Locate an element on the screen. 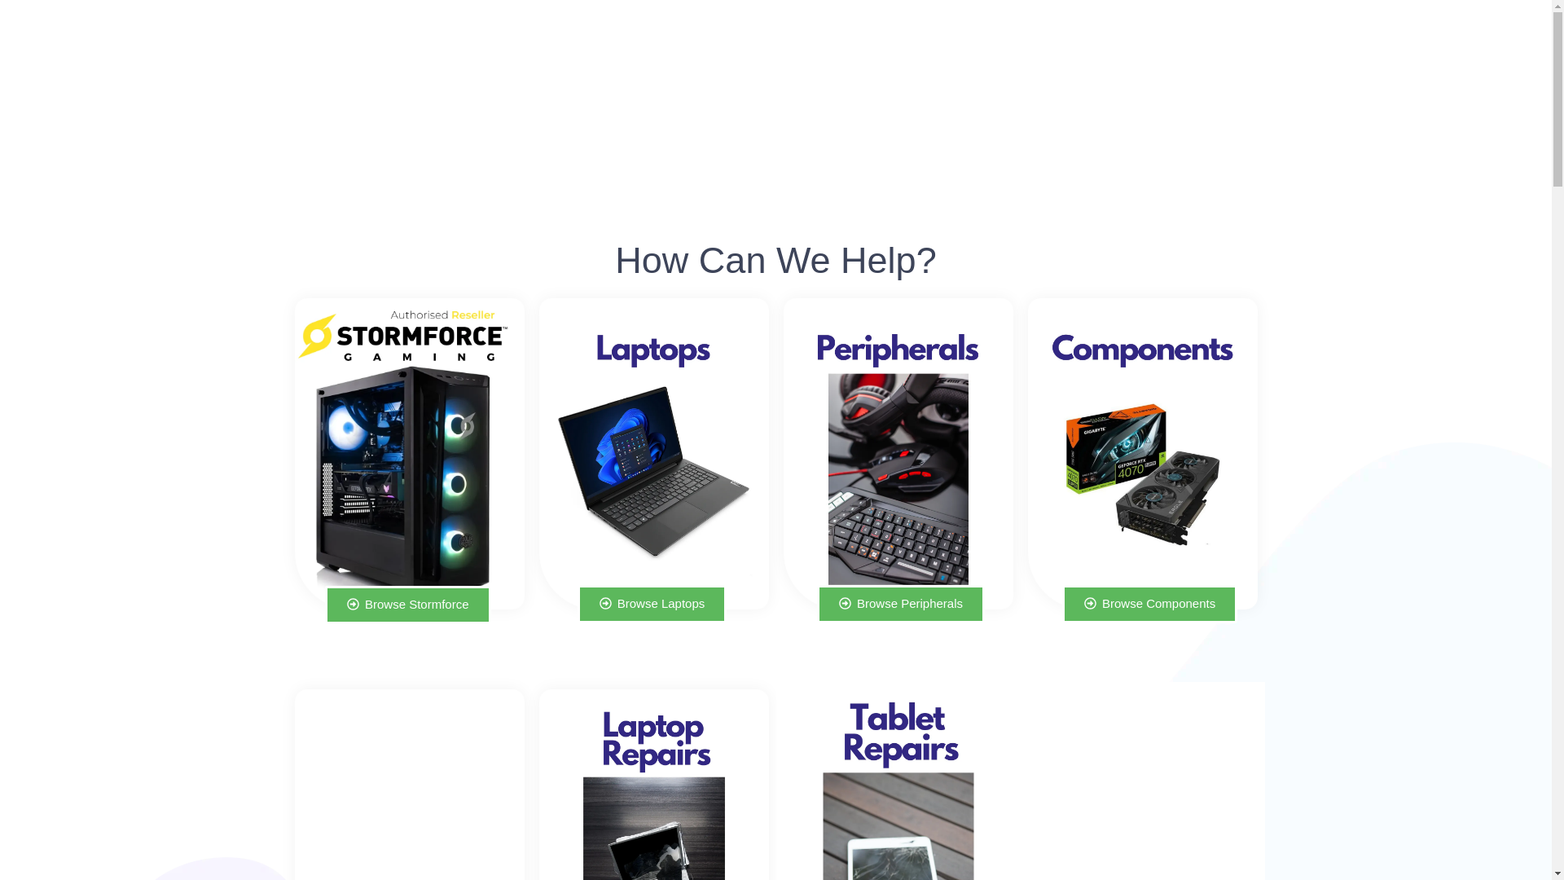 The width and height of the screenshot is (1564, 880). Browse Components is located at coordinates (1149, 604).